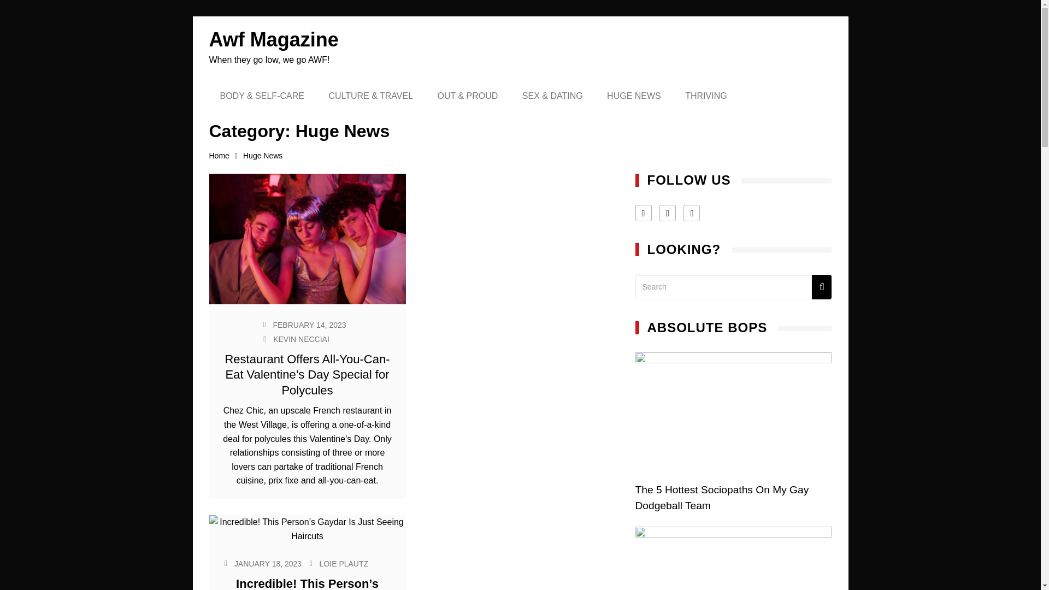 The width and height of the screenshot is (1049, 590). What do you see at coordinates (706, 96) in the screenshot?
I see `THRIVING` at bounding box center [706, 96].